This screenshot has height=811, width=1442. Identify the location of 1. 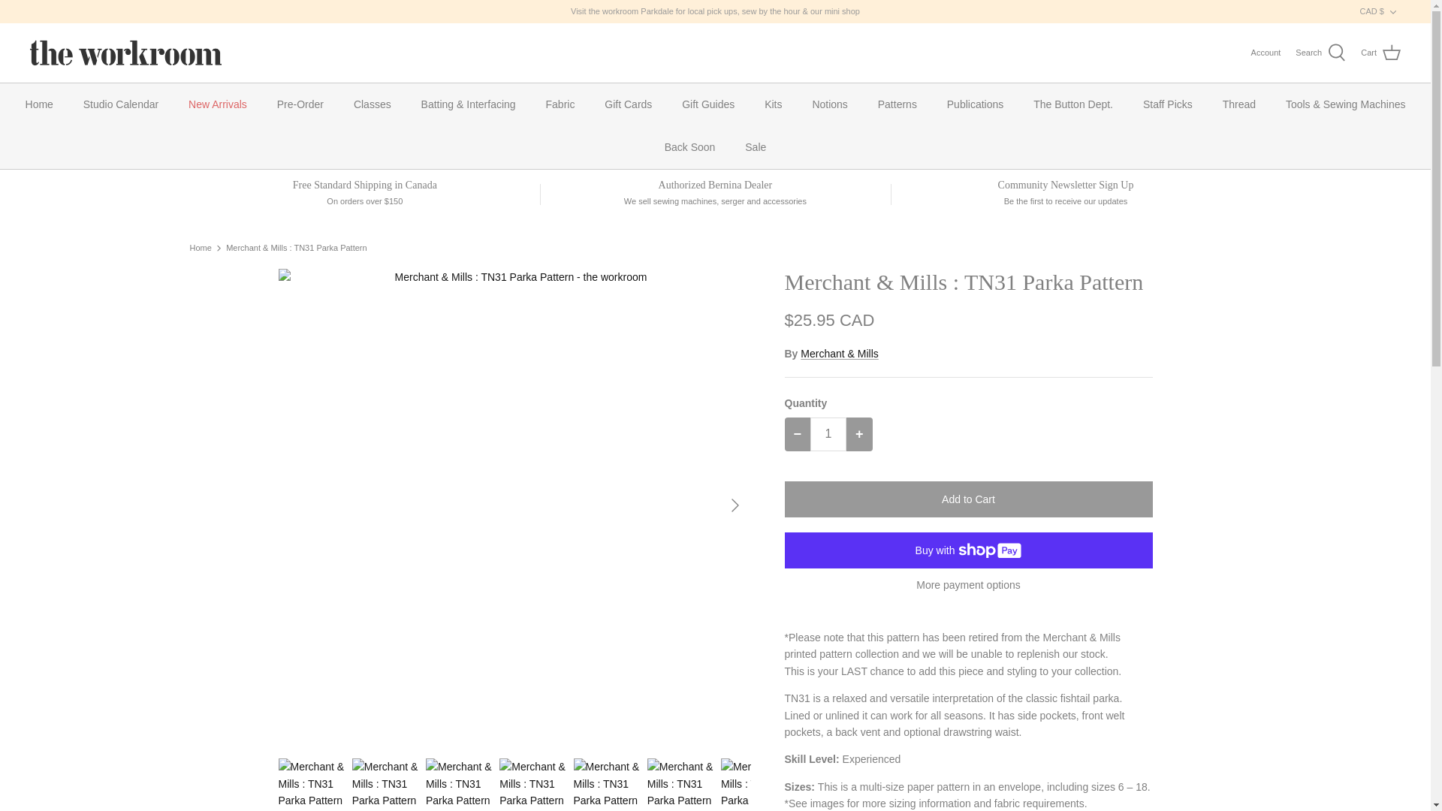
(828, 434).